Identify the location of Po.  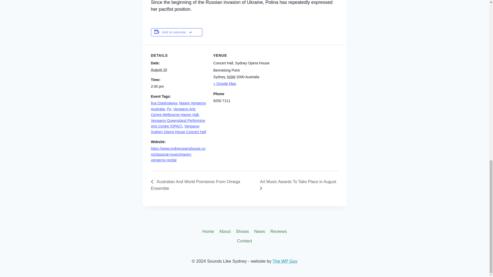
(169, 109).